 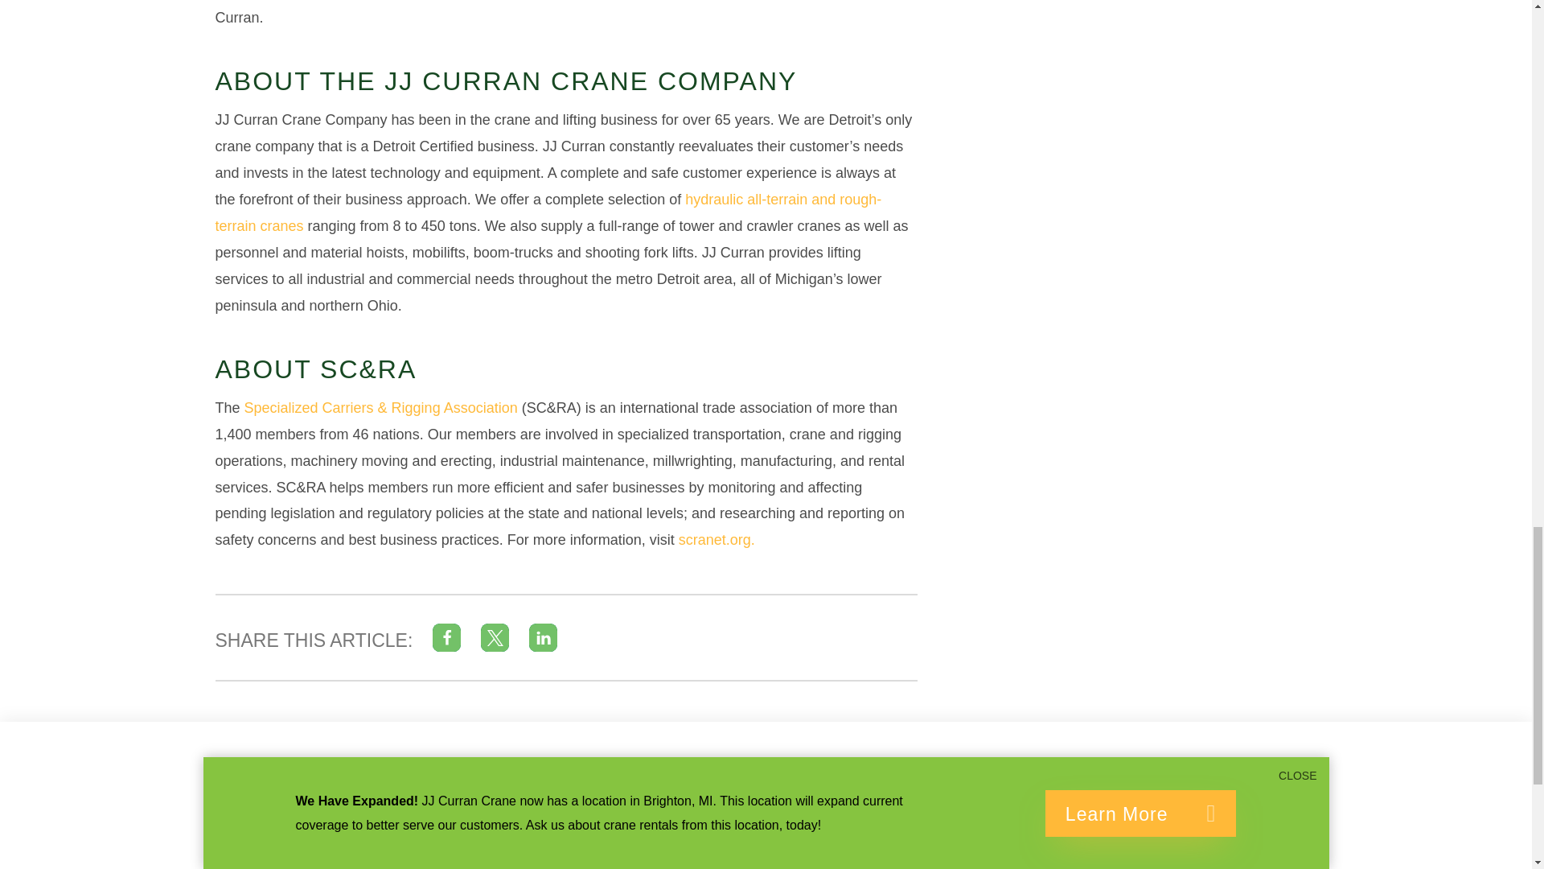 What do you see at coordinates (777, 862) in the screenshot?
I see `RENT A CRANE` at bounding box center [777, 862].